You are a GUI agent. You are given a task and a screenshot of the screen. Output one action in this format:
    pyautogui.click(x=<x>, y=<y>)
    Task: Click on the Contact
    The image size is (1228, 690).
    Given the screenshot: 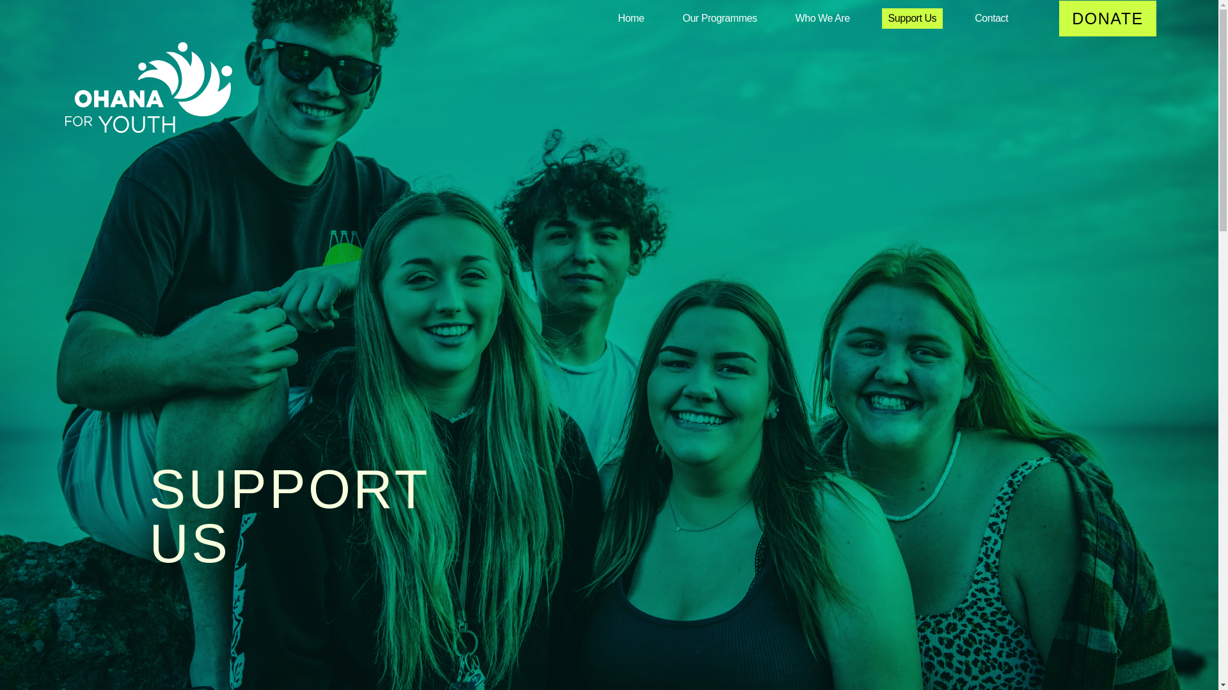 What is the action you would take?
    pyautogui.click(x=991, y=18)
    